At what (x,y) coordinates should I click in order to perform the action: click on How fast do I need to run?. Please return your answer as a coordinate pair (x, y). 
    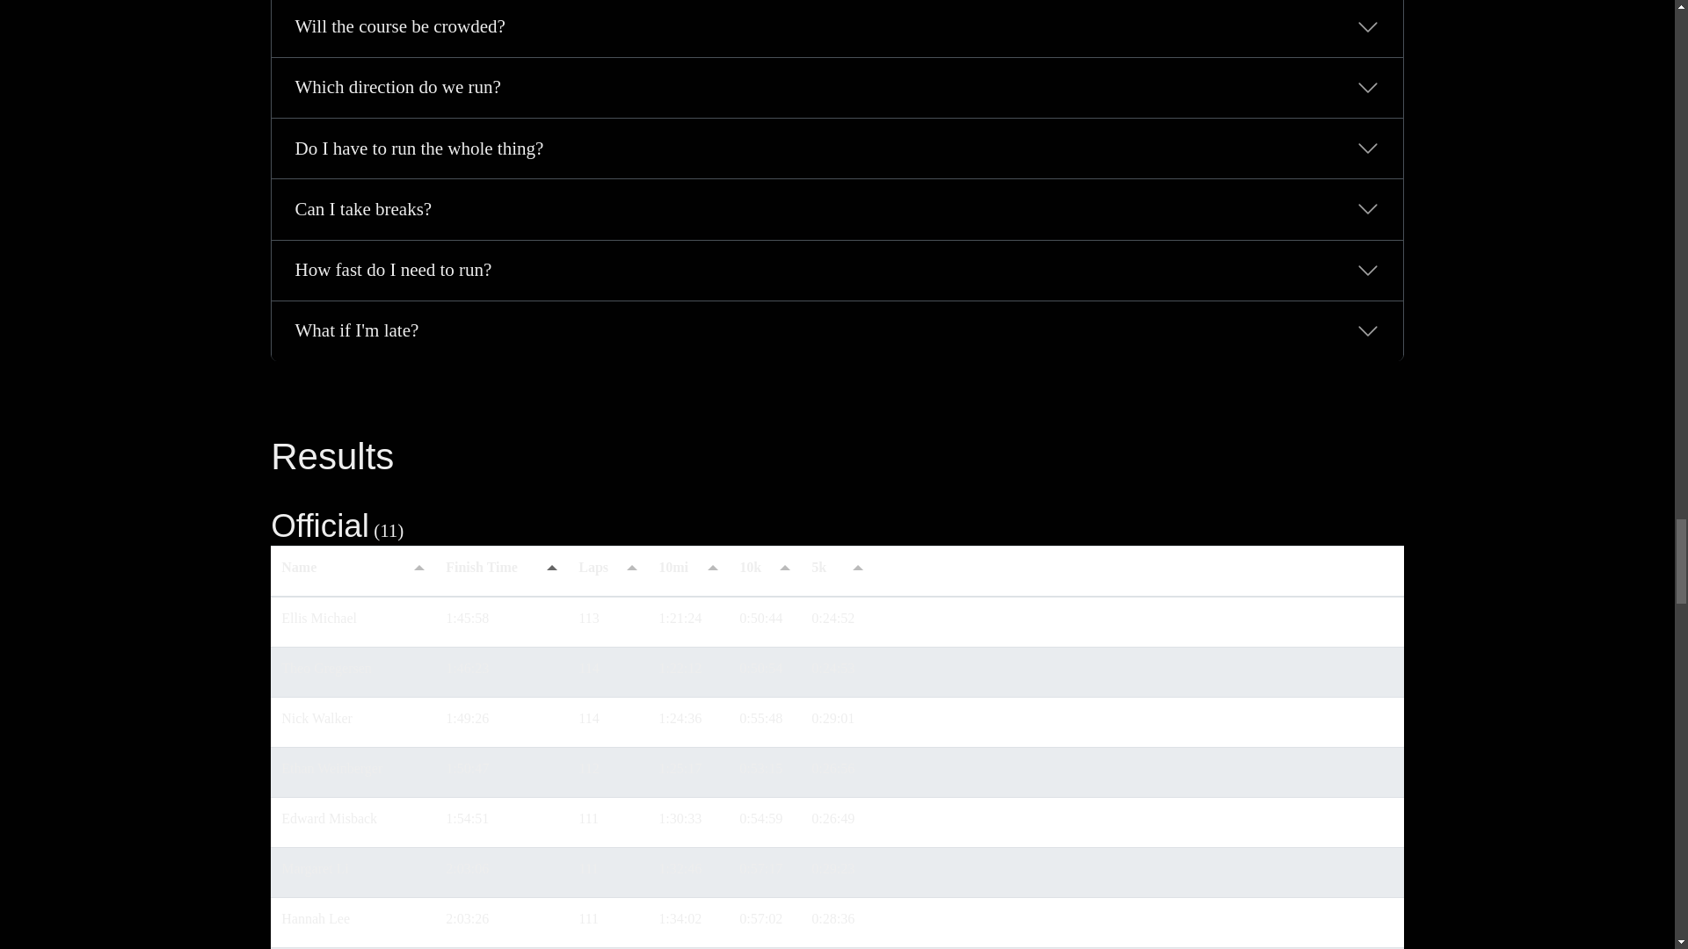
    Looking at the image, I should click on (837, 271).